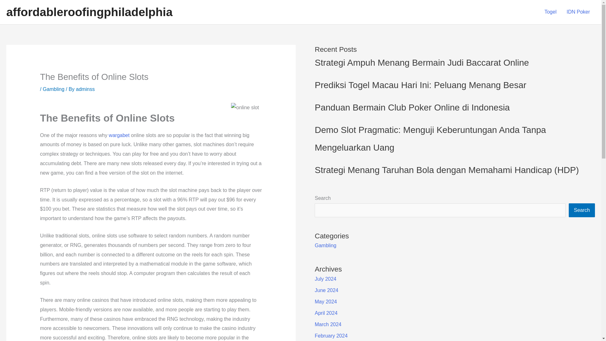 Image resolution: width=606 pixels, height=341 pixels. What do you see at coordinates (325, 279) in the screenshot?
I see `July 2024` at bounding box center [325, 279].